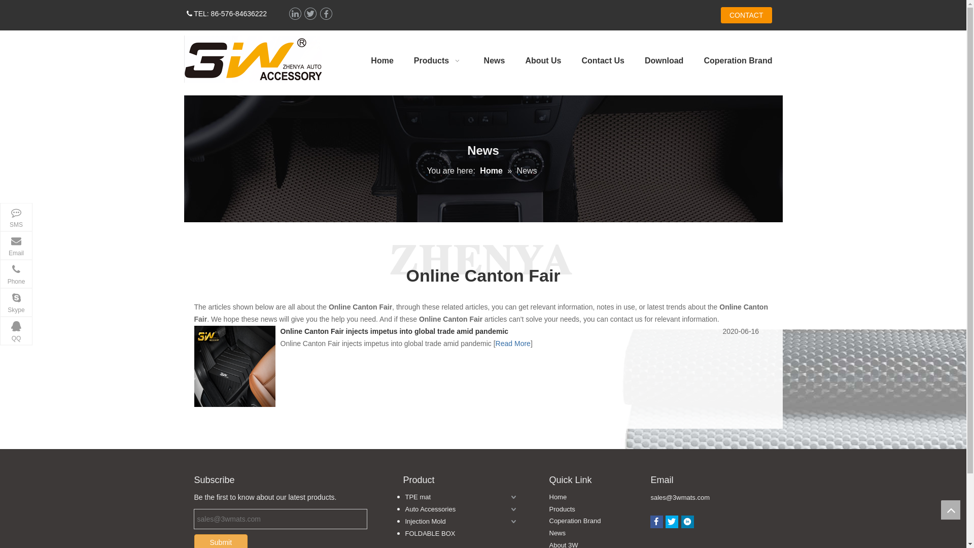 The image size is (974, 548). Describe the element at coordinates (382, 61) in the screenshot. I see `Home` at that location.